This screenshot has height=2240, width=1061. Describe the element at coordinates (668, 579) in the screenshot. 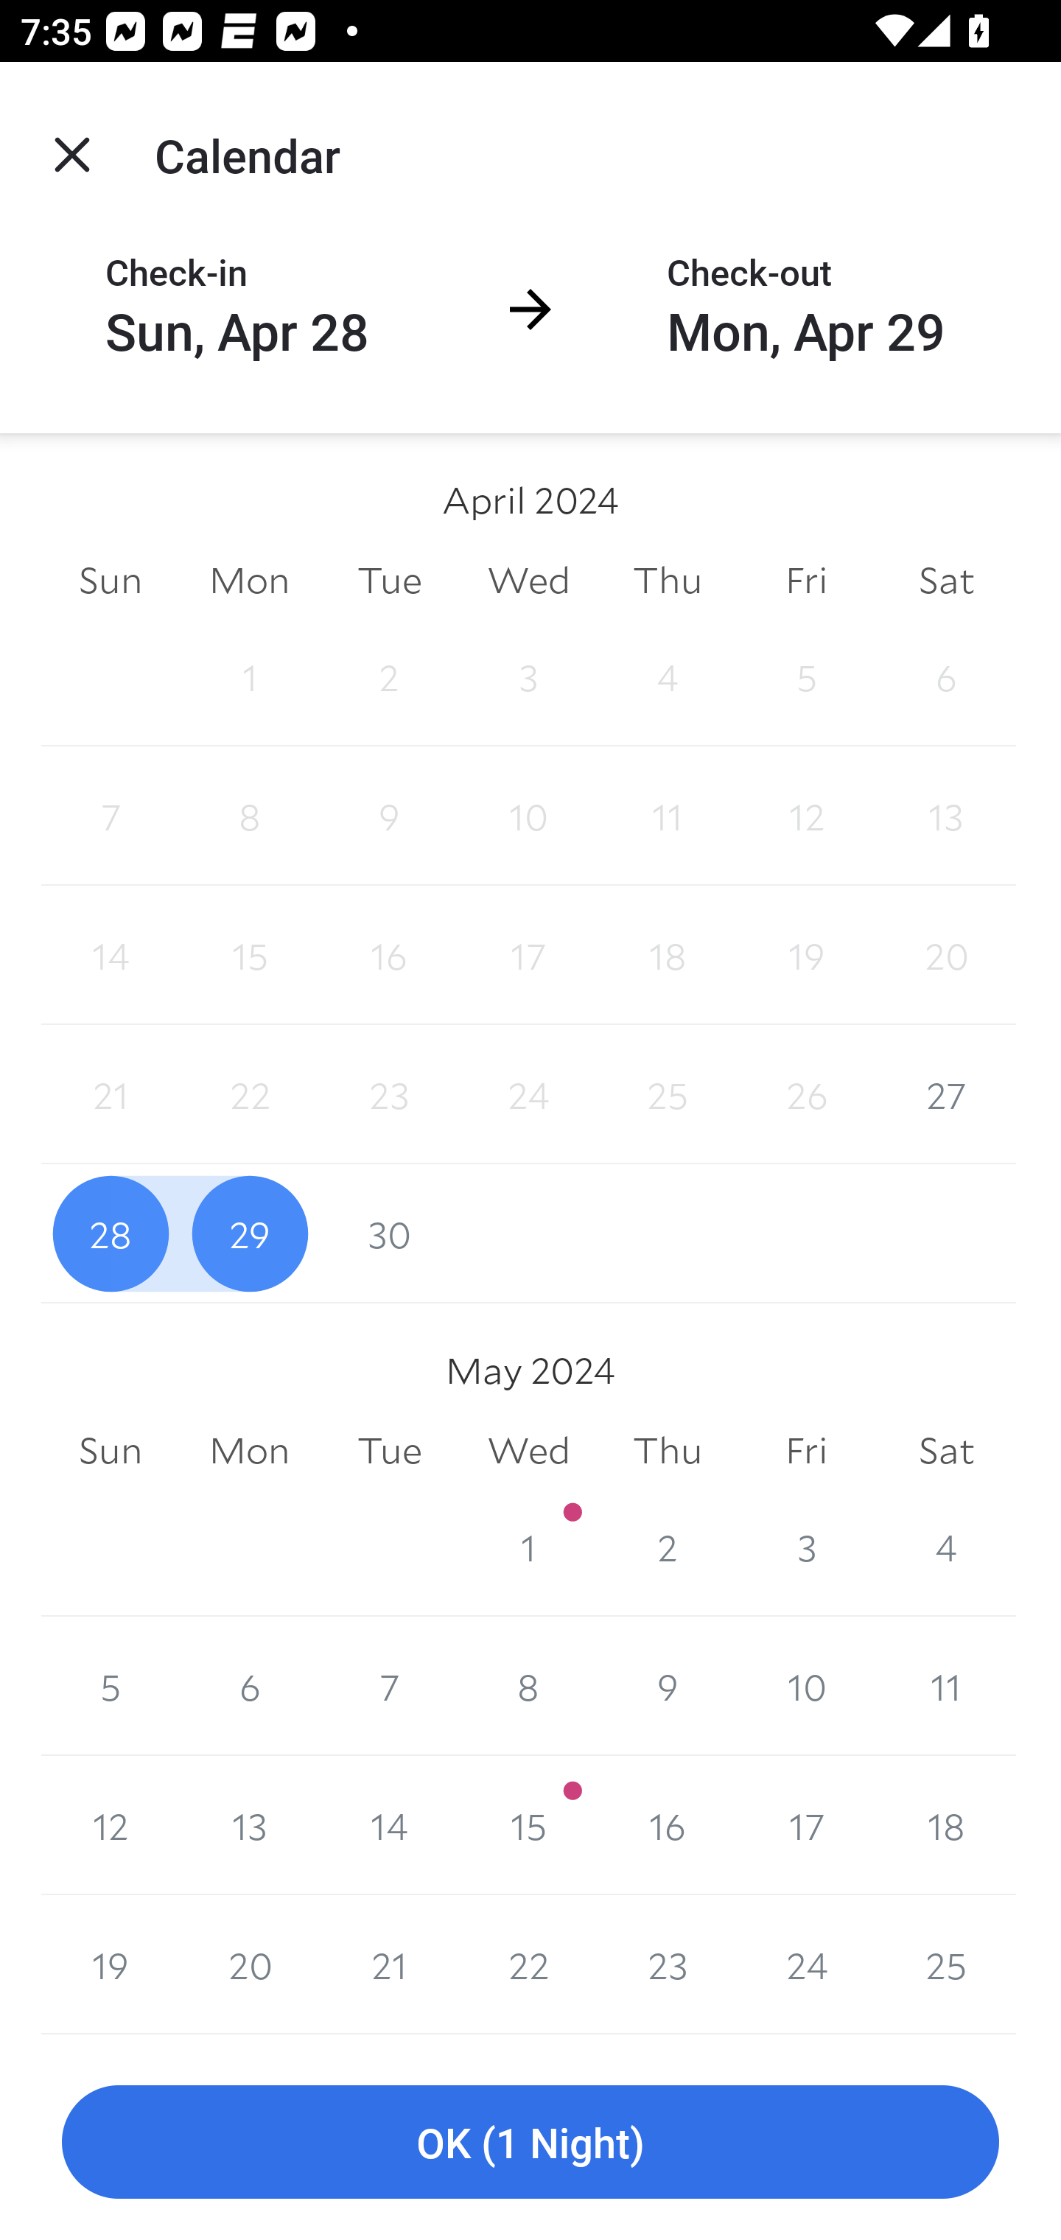

I see `Thu` at that location.